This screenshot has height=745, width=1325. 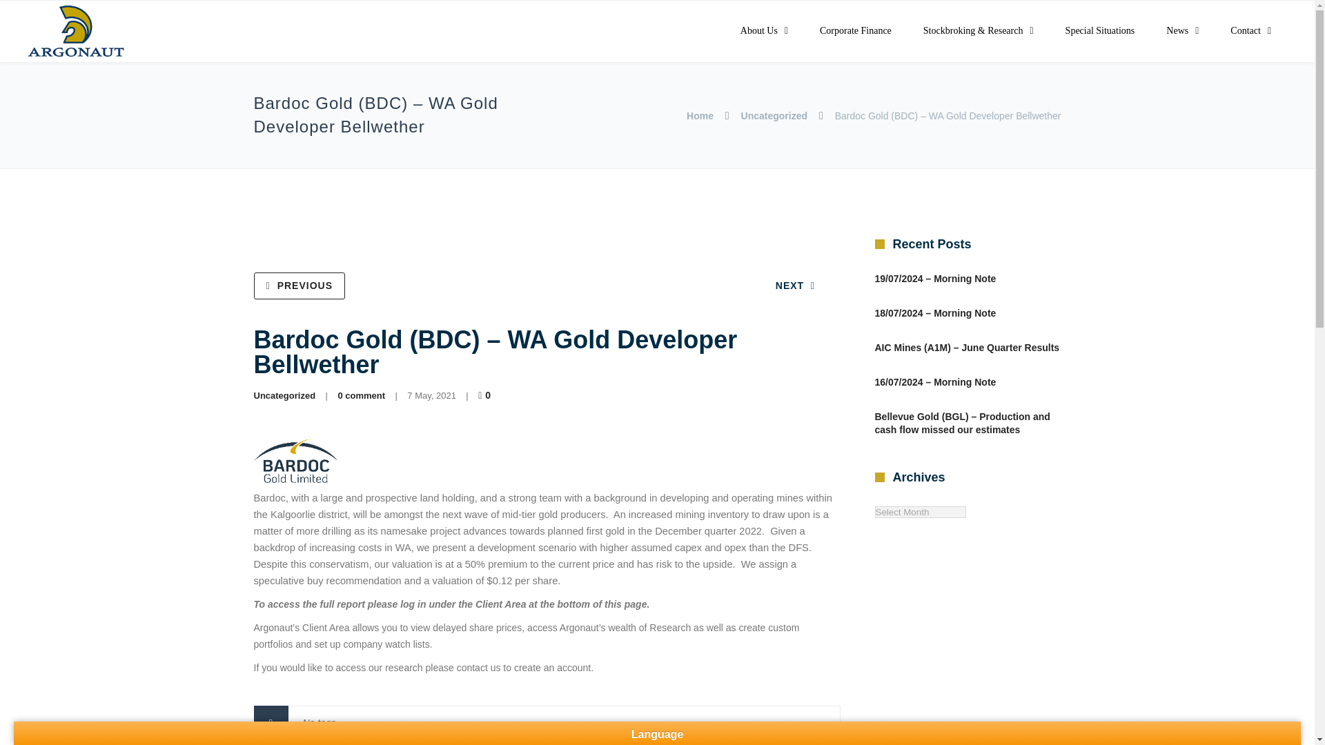 What do you see at coordinates (765, 31) in the screenshot?
I see `About Us` at bounding box center [765, 31].